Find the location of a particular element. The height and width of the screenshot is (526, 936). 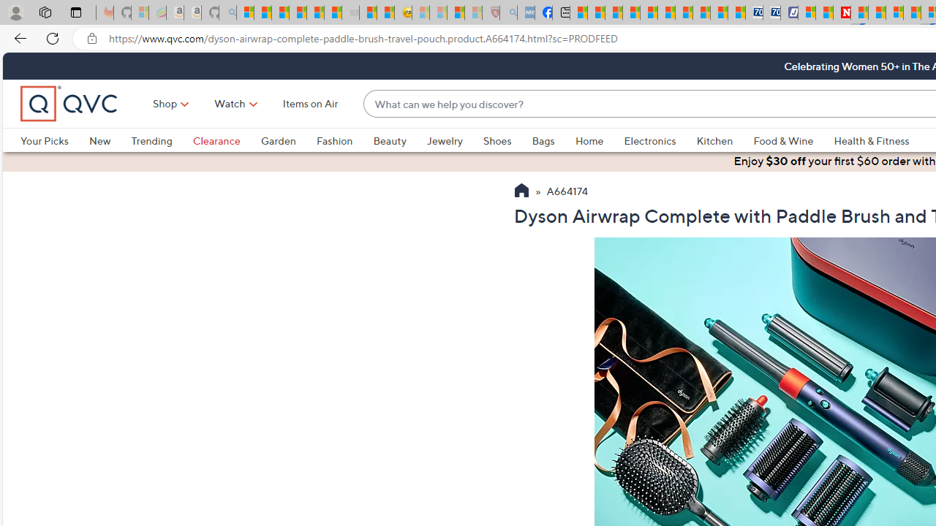

Health & Fitness is located at coordinates (872, 140).